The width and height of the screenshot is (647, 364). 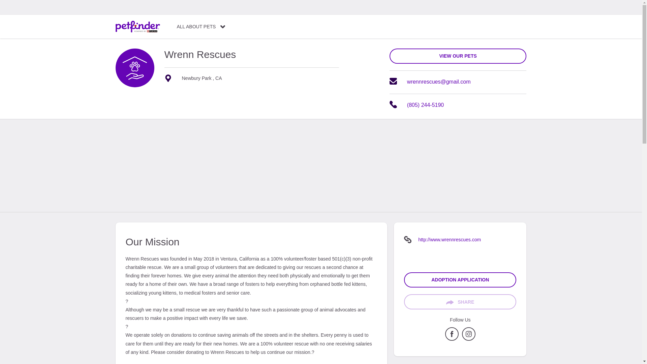 I want to click on Follow Us on Facebook, so click(x=452, y=339).